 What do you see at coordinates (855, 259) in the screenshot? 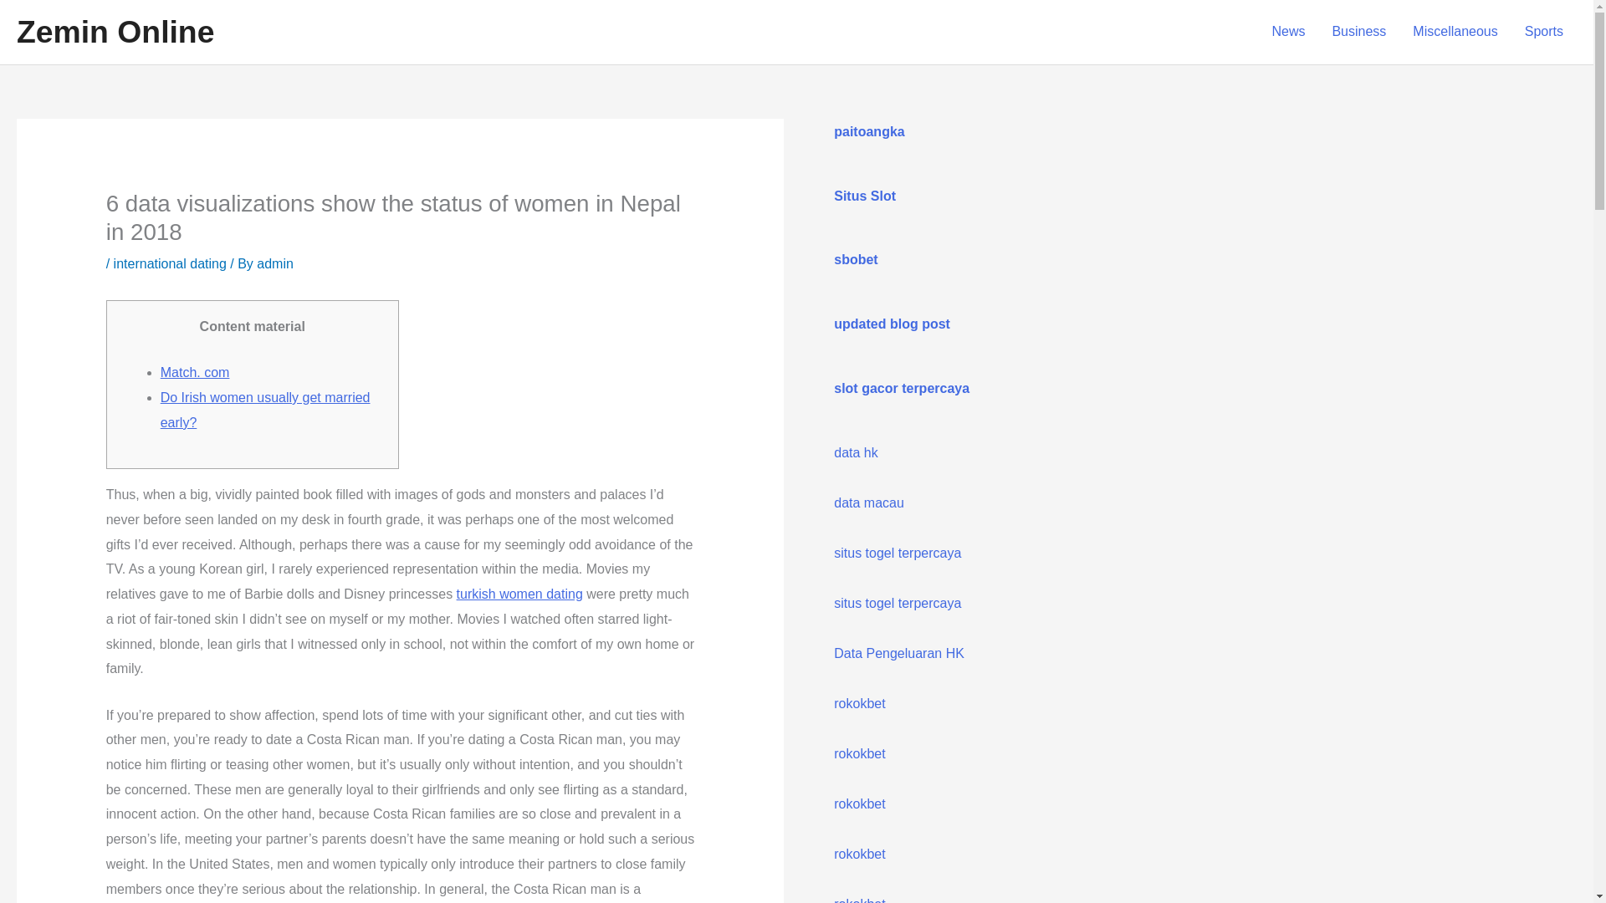
I see `sbobet` at bounding box center [855, 259].